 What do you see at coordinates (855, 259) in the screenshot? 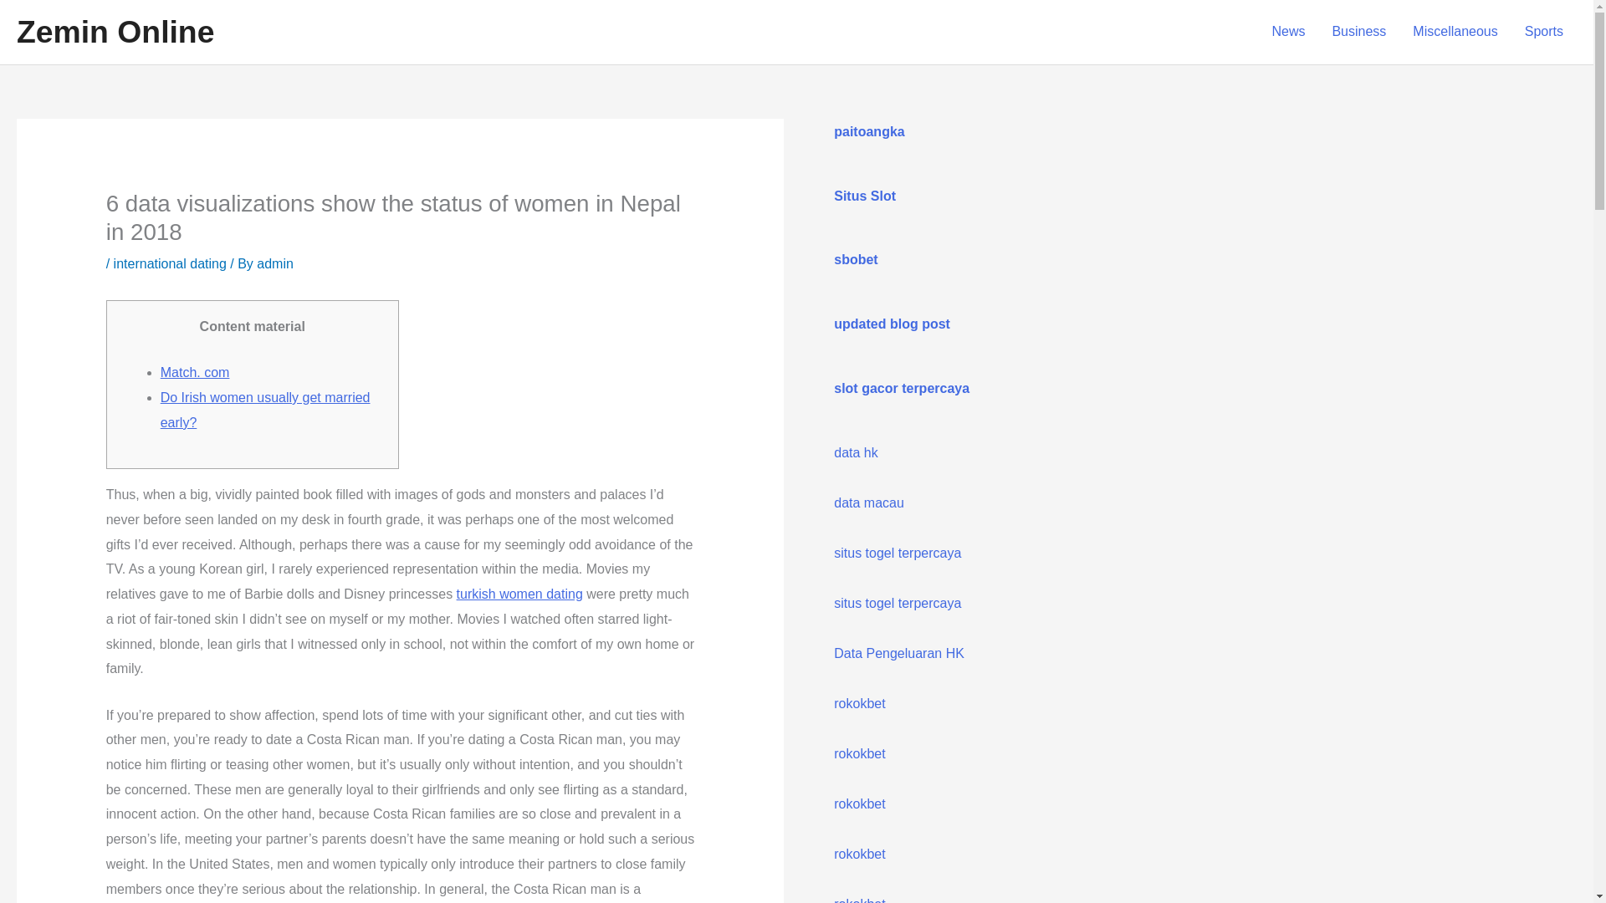
I see `sbobet` at bounding box center [855, 259].